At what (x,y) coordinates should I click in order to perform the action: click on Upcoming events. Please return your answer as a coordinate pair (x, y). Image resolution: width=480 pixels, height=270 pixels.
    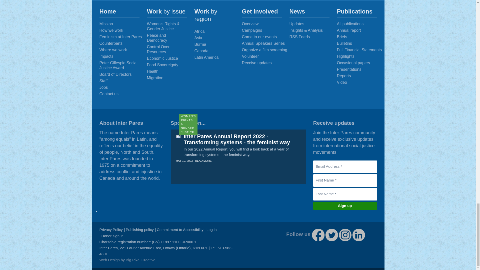
    Looking at the image, I should click on (266, 37).